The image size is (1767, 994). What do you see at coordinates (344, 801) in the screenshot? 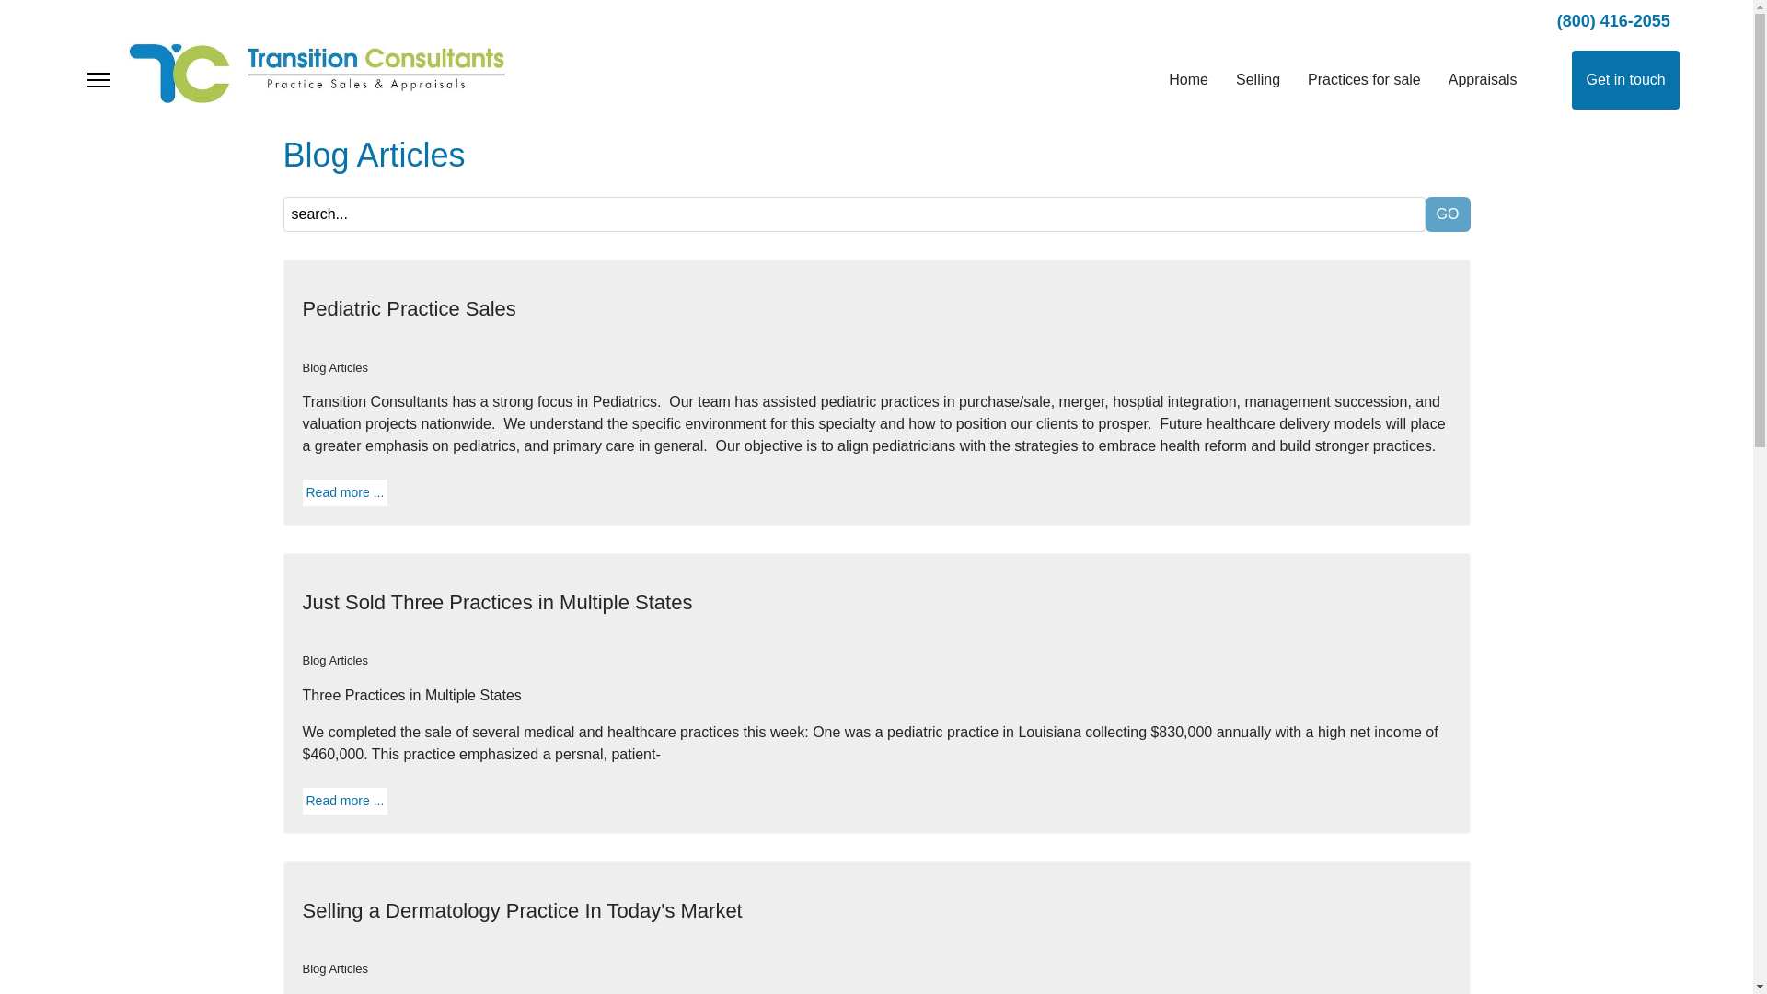
I see `Read more ...` at bounding box center [344, 801].